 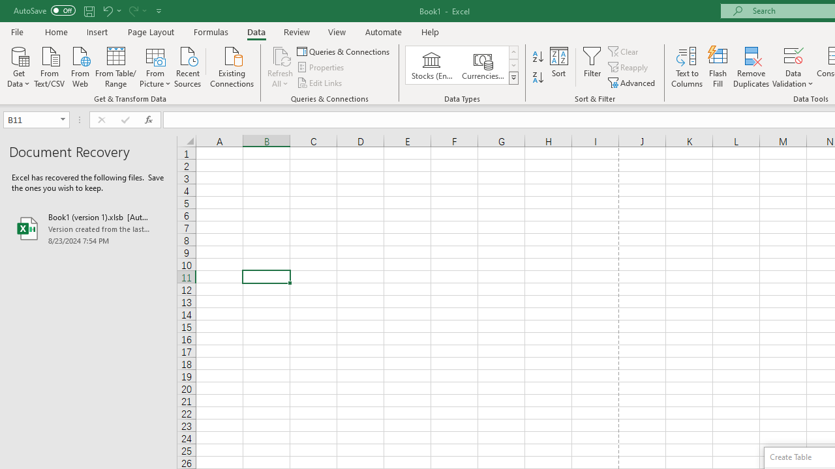 I want to click on Currencies (English), so click(x=483, y=65).